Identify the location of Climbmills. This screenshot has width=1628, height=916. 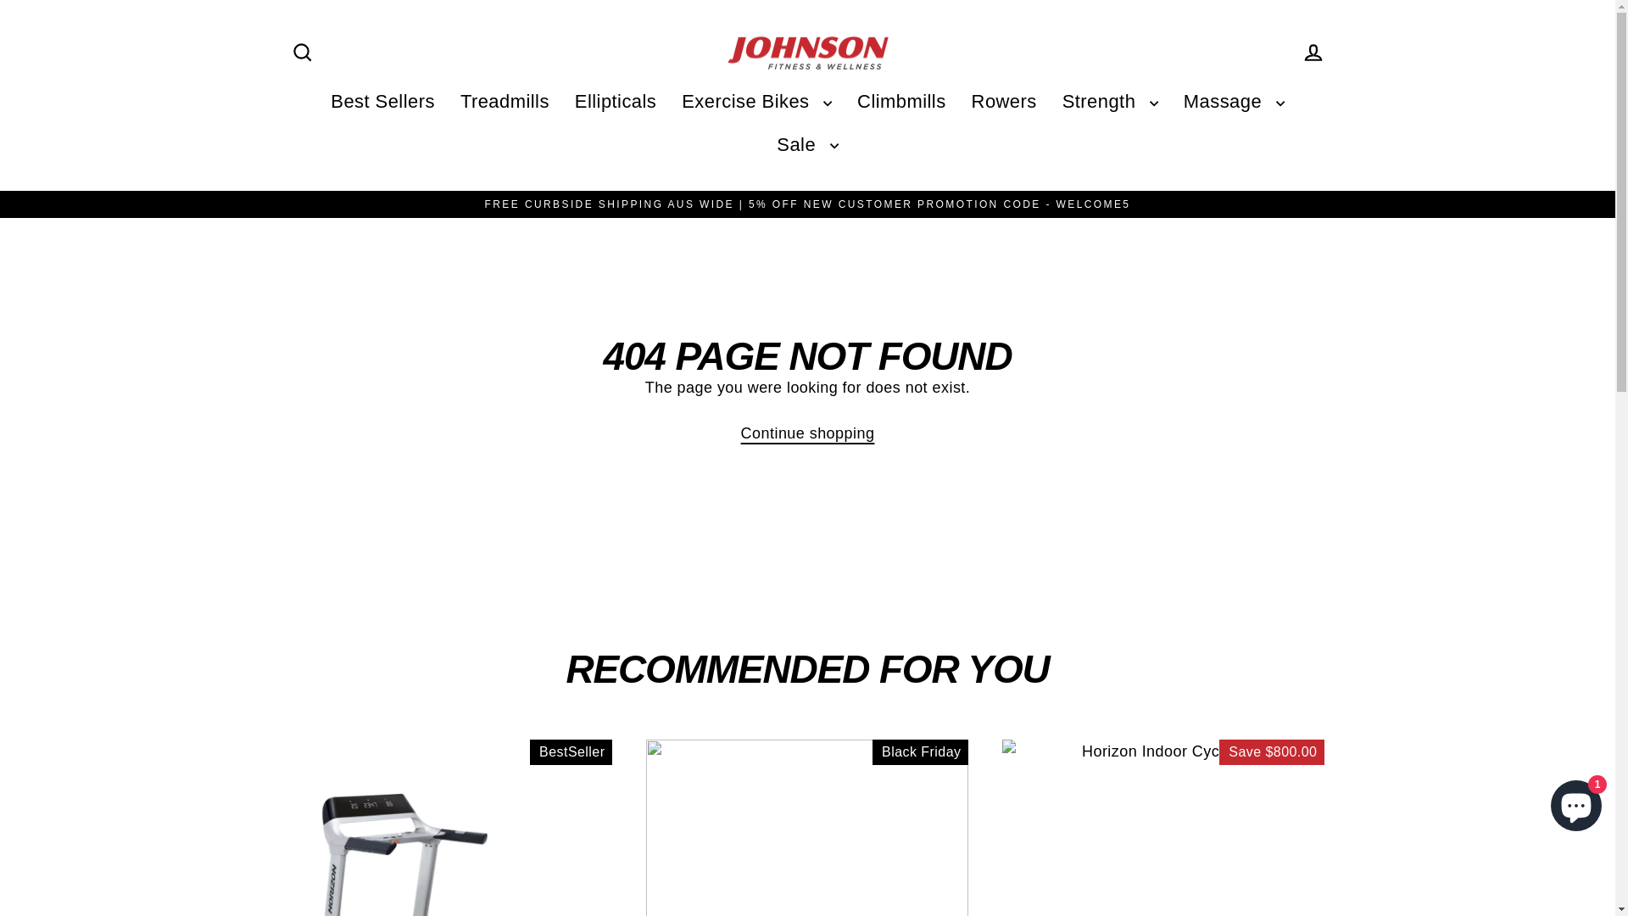
(902, 102).